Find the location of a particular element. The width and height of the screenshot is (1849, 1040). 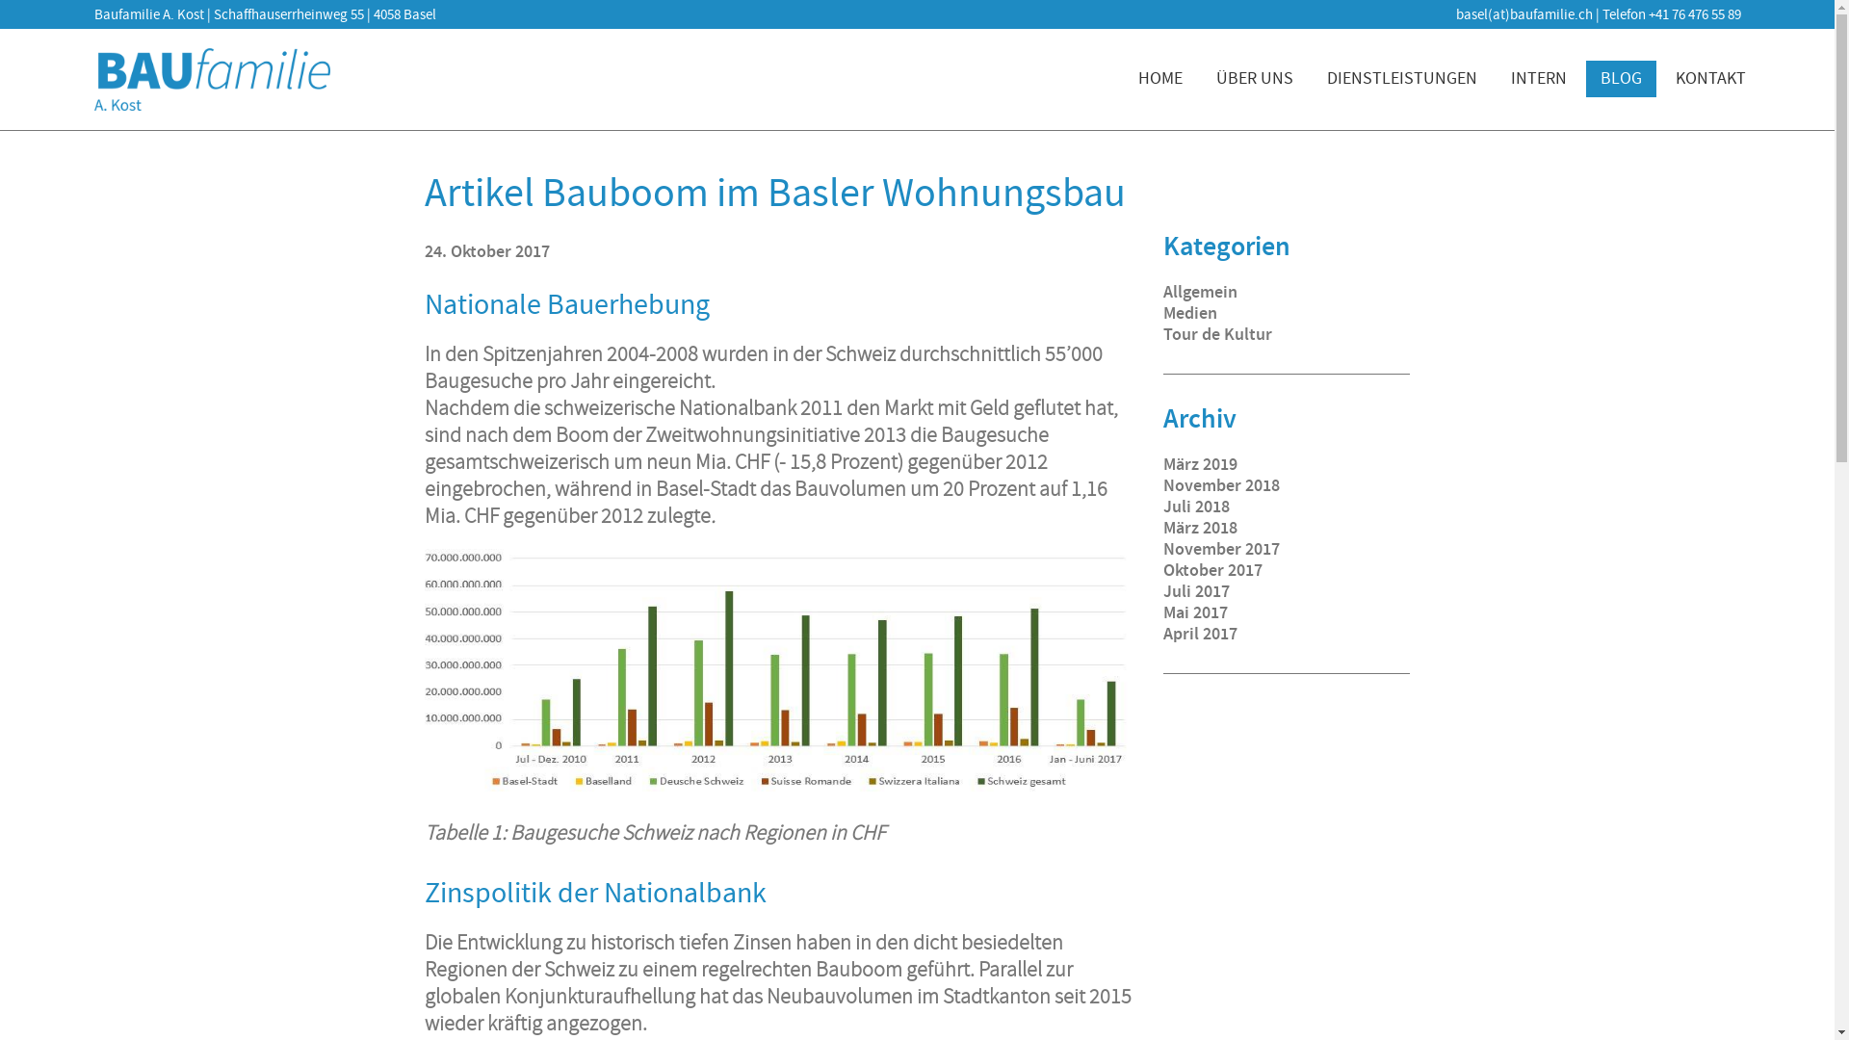

Tour de Kultur is located at coordinates (1217, 334).